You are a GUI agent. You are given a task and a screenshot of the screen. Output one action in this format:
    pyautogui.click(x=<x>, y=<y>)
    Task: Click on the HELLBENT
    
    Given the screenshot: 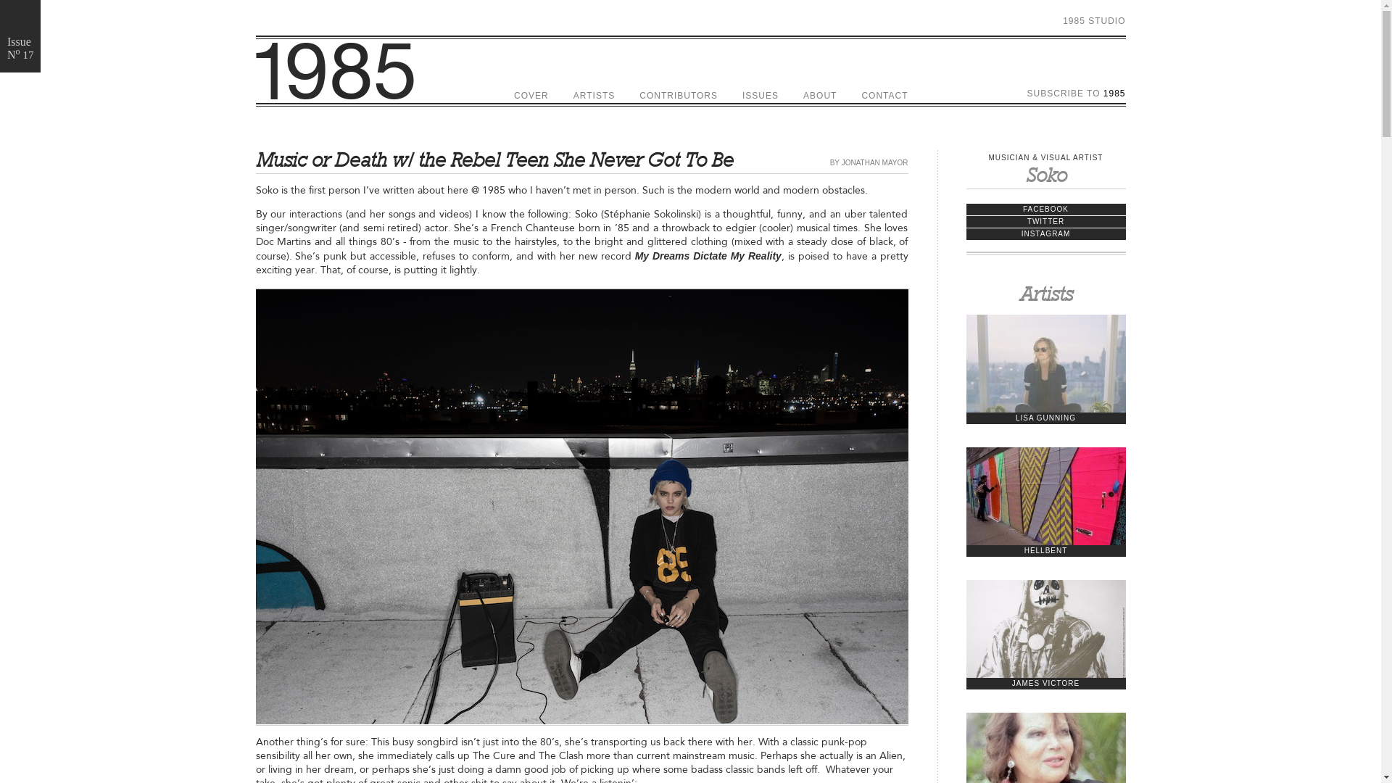 What is the action you would take?
    pyautogui.click(x=1045, y=524)
    